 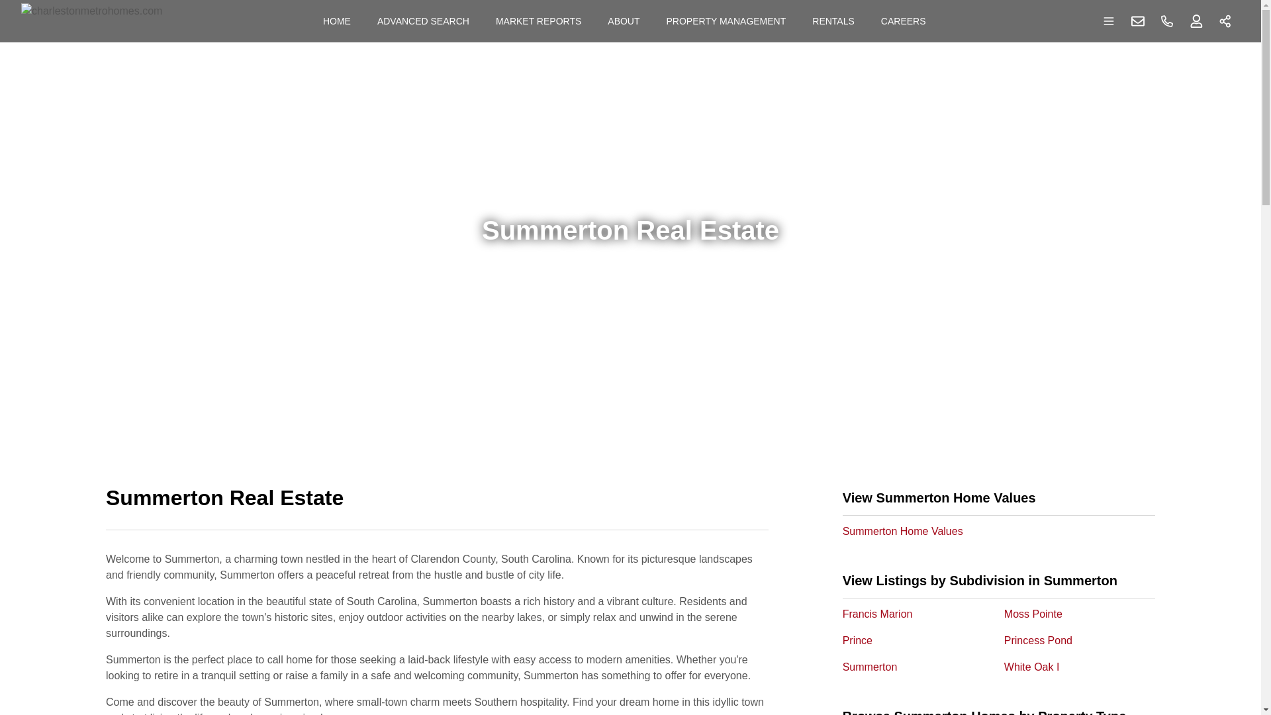 What do you see at coordinates (437, 506) in the screenshot?
I see `Summerton Real Estate` at bounding box center [437, 506].